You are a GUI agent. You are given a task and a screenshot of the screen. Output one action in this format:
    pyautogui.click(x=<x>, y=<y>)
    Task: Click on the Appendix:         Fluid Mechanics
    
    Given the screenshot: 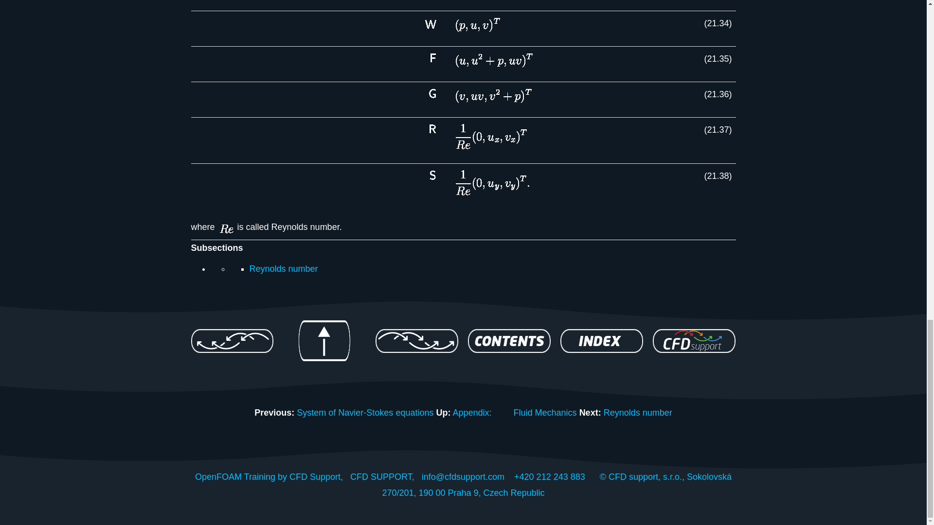 What is the action you would take?
    pyautogui.click(x=514, y=412)
    